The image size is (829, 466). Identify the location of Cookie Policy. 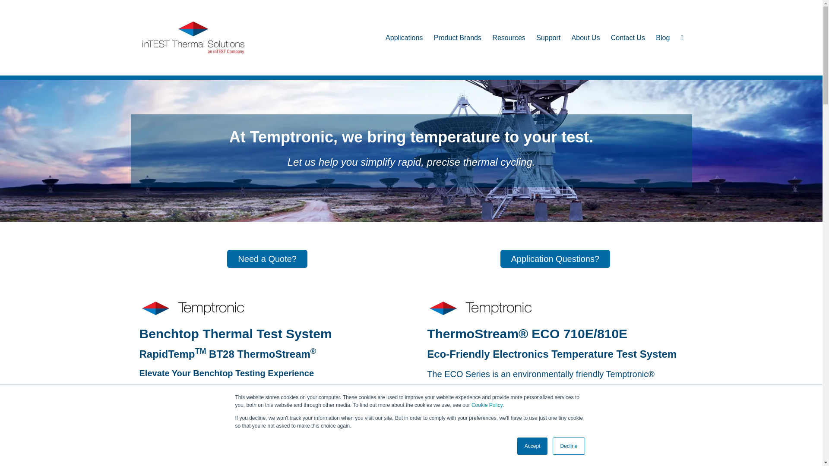
(487, 405).